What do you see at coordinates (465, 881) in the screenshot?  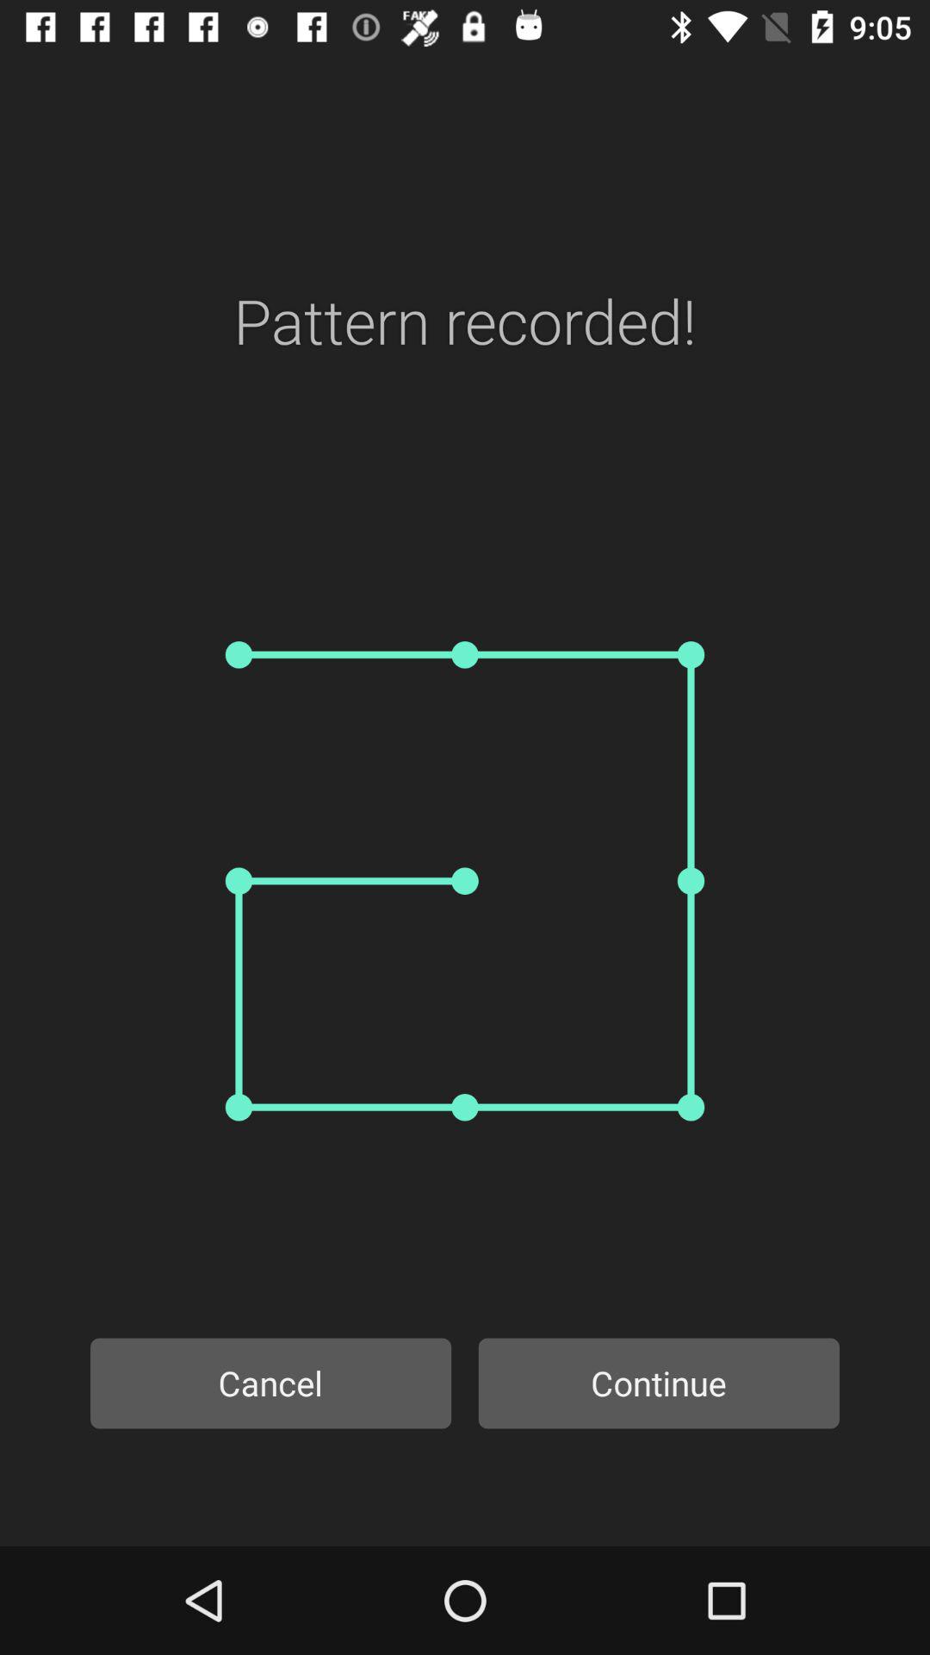 I see `turn off the item at the center` at bounding box center [465, 881].